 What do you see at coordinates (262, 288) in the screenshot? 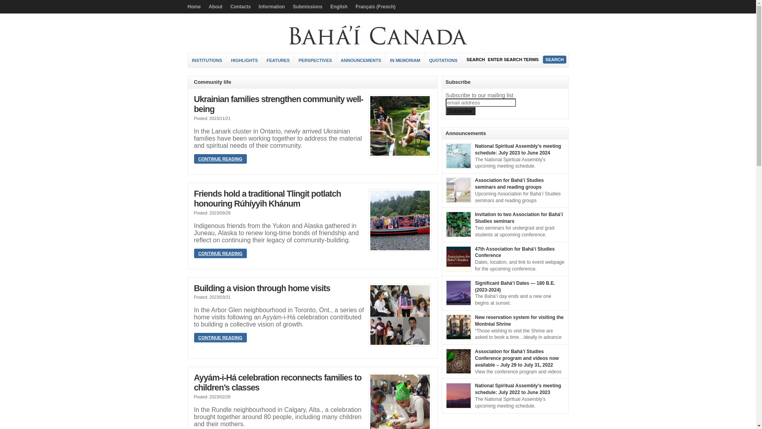
I see `Building a vision through home visits` at bounding box center [262, 288].